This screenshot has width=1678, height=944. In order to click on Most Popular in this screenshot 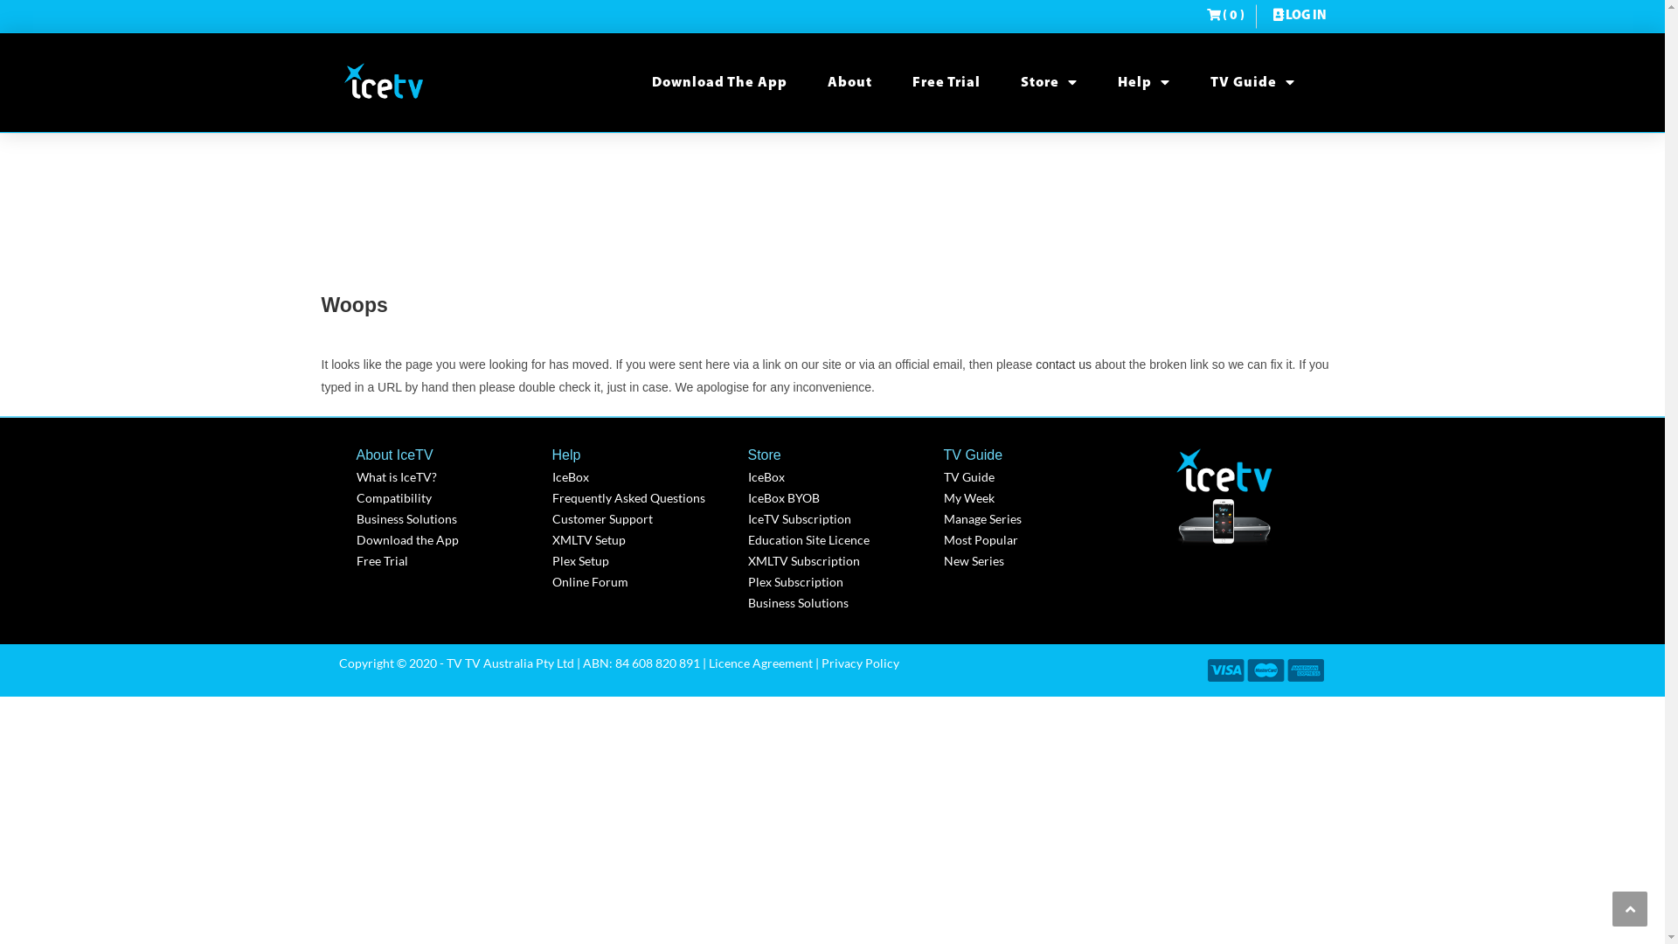, I will do `click(1033, 540)`.